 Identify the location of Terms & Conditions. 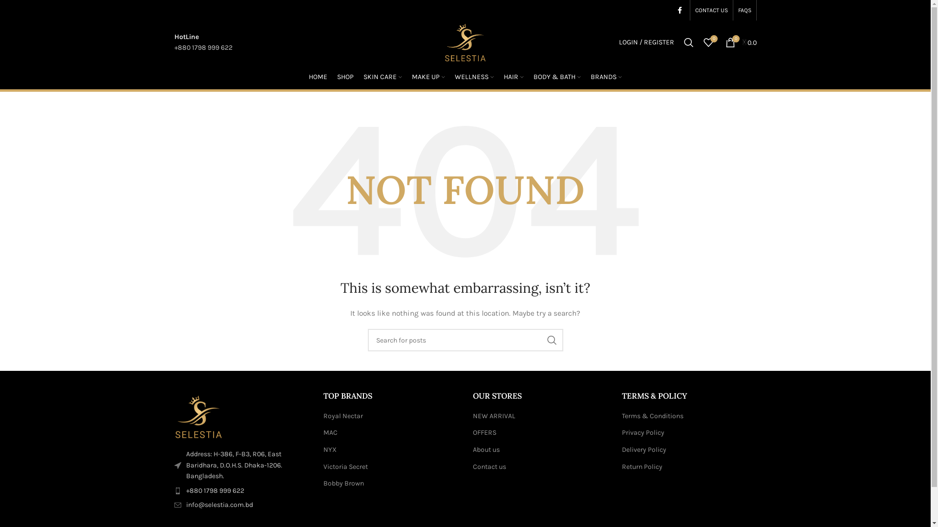
(653, 416).